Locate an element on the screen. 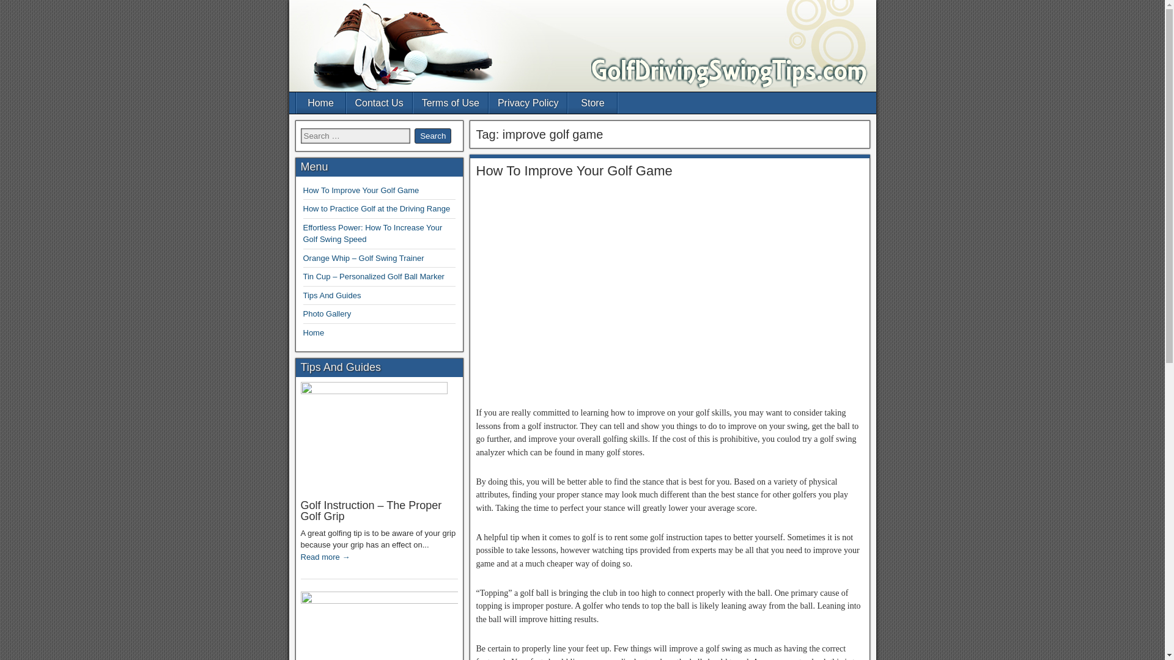 This screenshot has width=1174, height=660. Contact Us is located at coordinates (379, 103).